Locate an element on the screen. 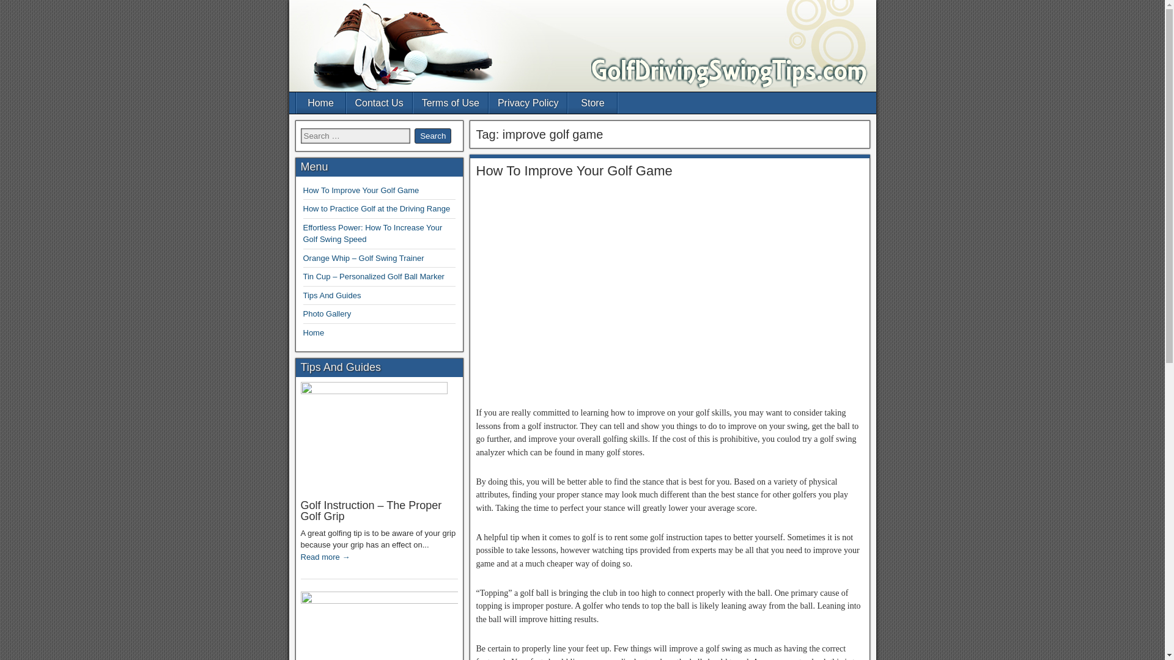 This screenshot has width=1174, height=660. Contact Us is located at coordinates (379, 103).